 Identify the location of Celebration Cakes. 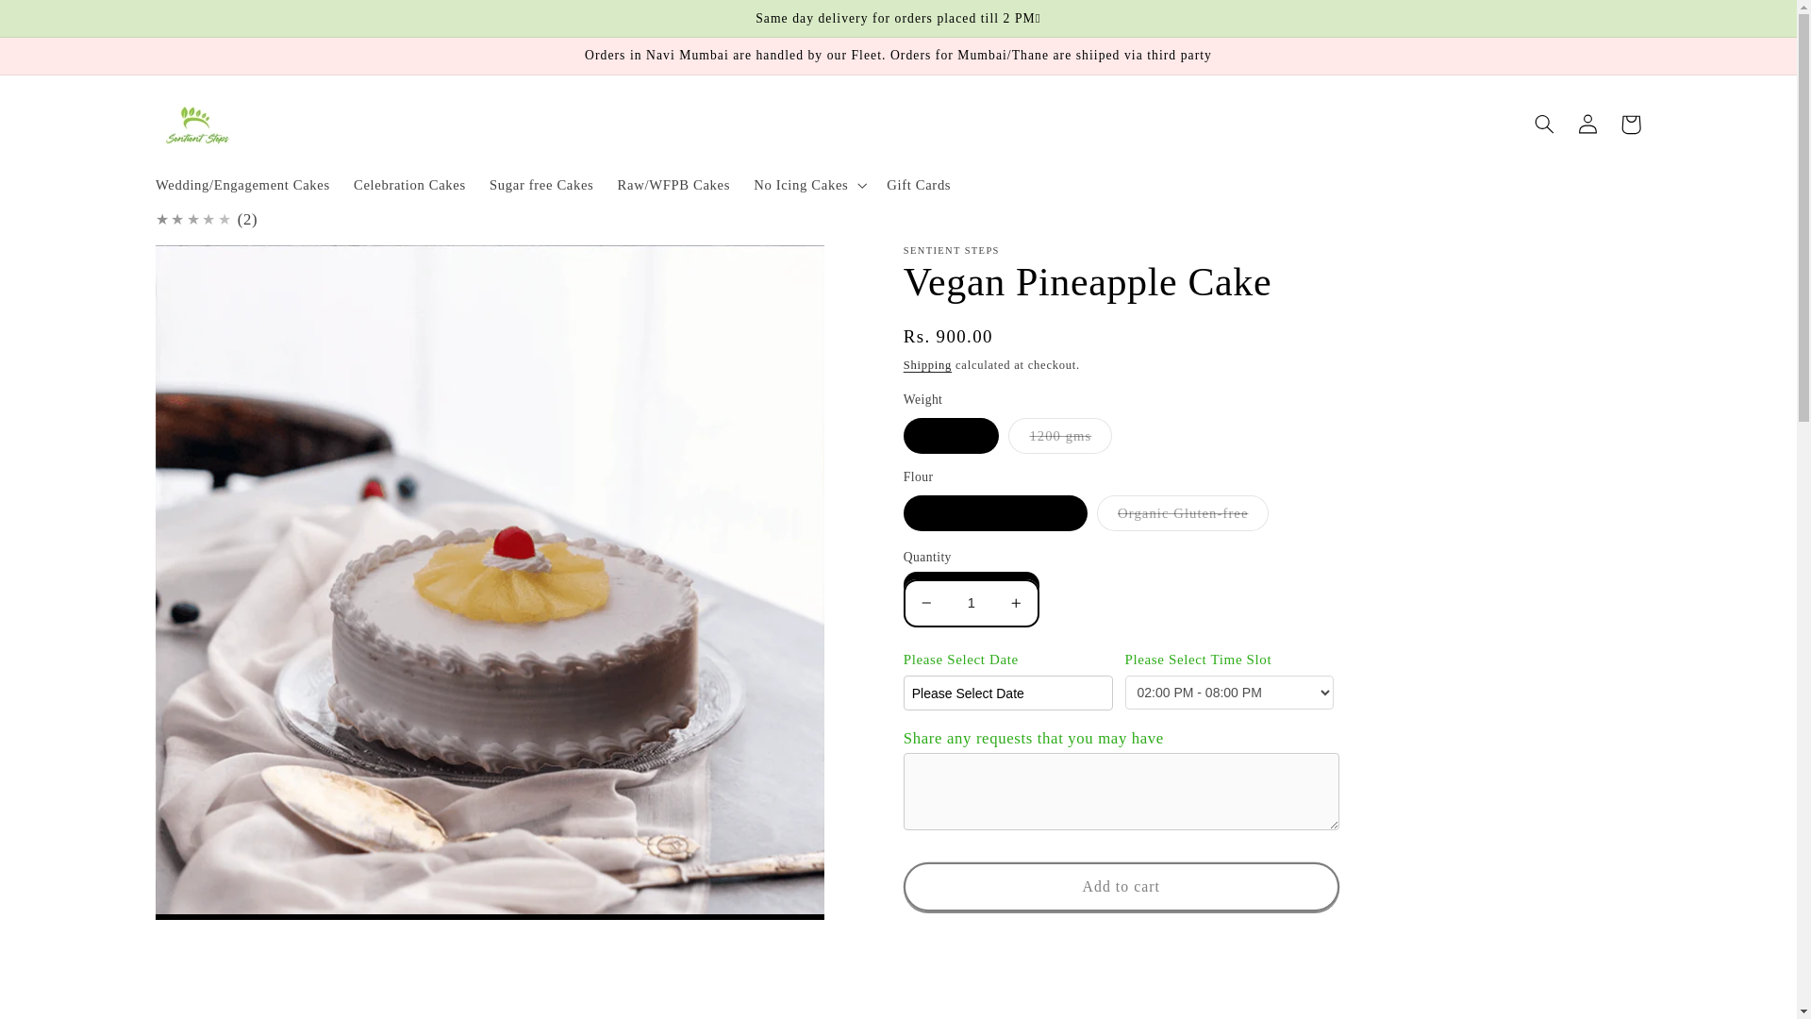
(409, 185).